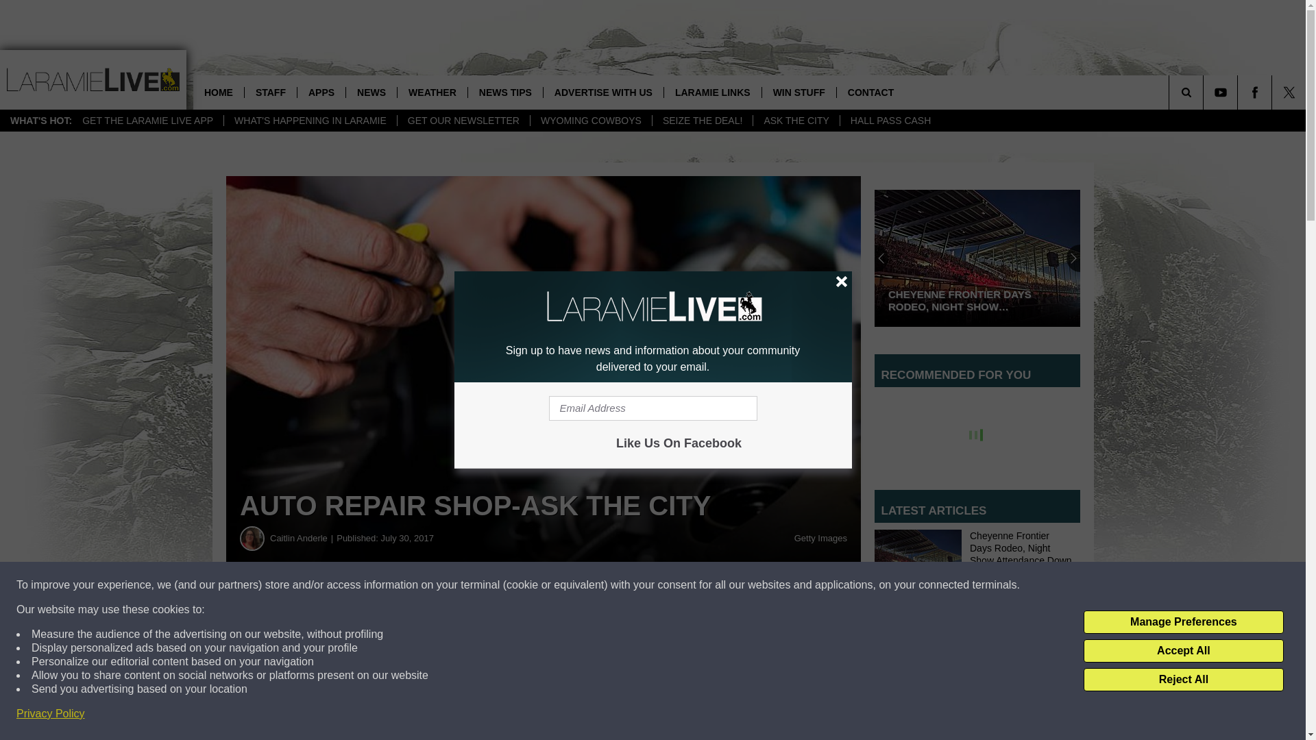 The height and width of the screenshot is (740, 1316). Describe the element at coordinates (270, 92) in the screenshot. I see `STAFF` at that location.